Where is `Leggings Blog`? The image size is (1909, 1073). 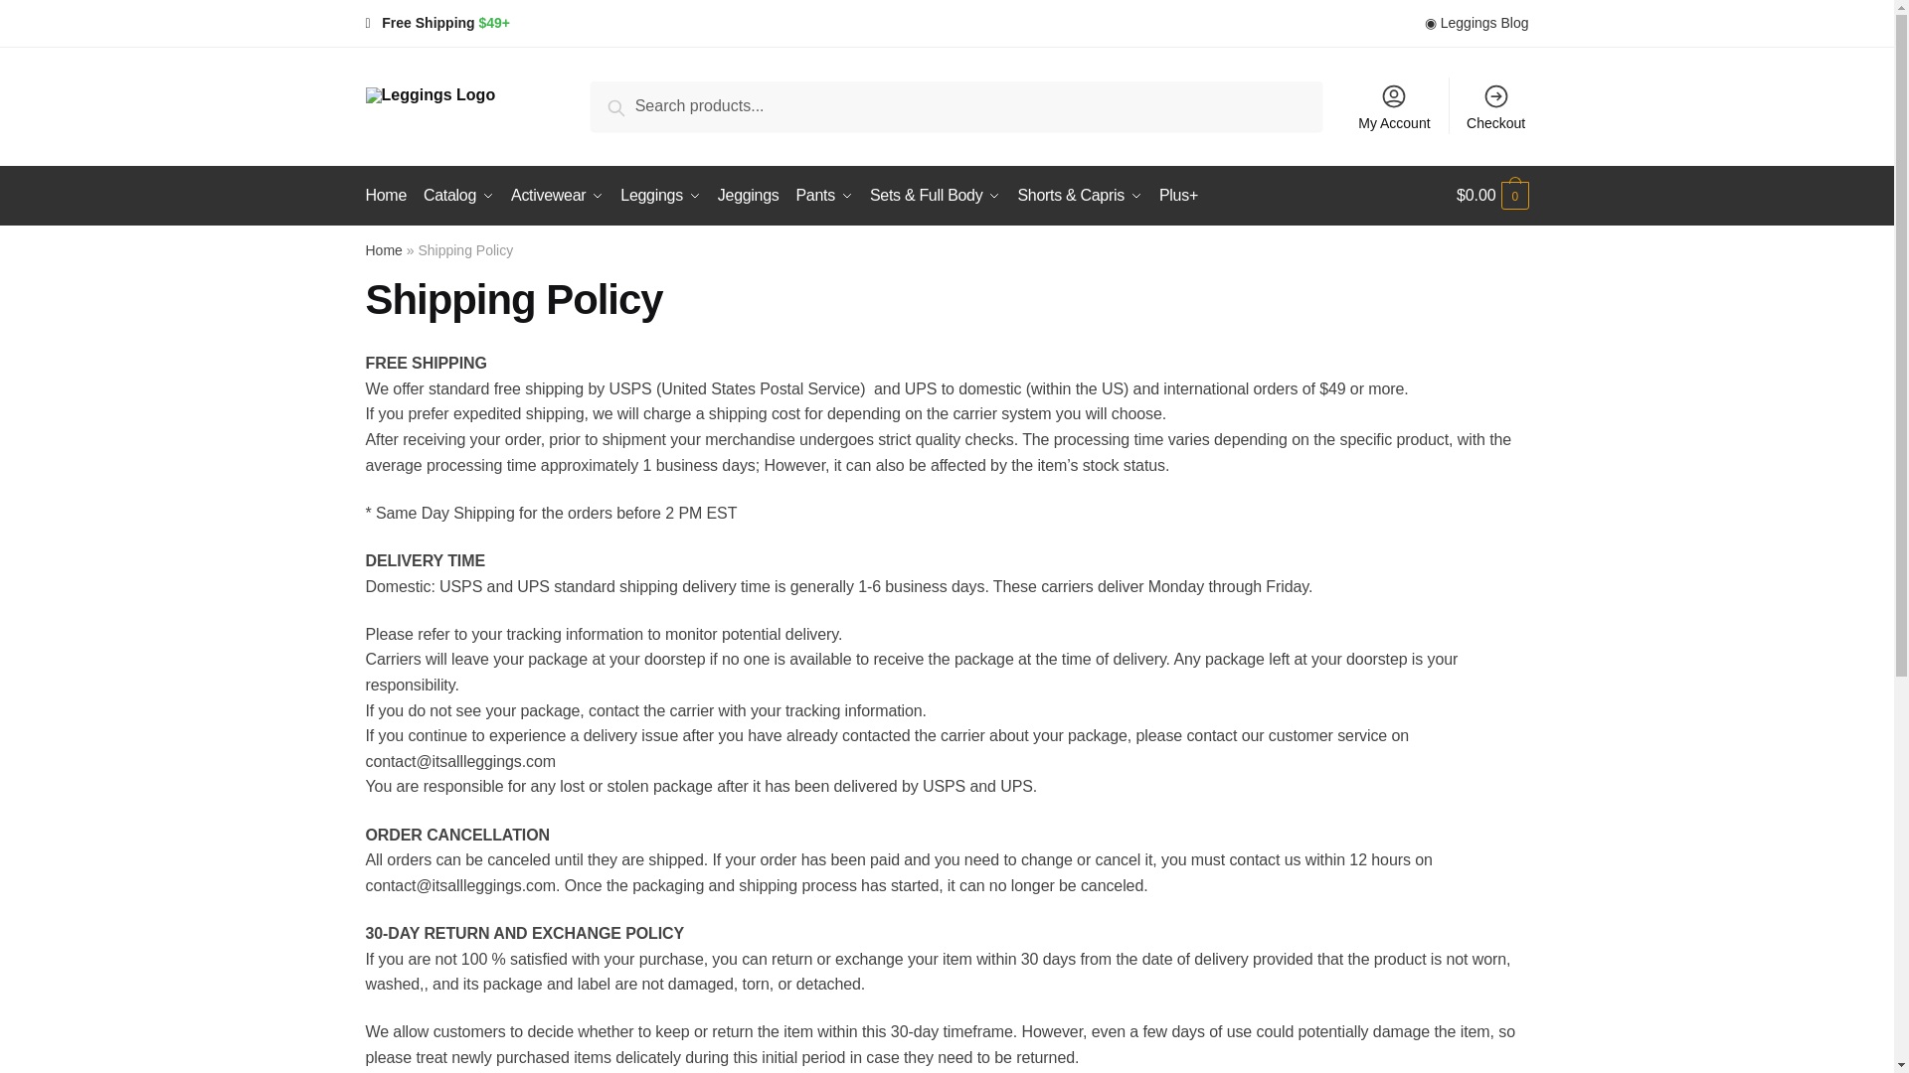 Leggings Blog is located at coordinates (1475, 22).